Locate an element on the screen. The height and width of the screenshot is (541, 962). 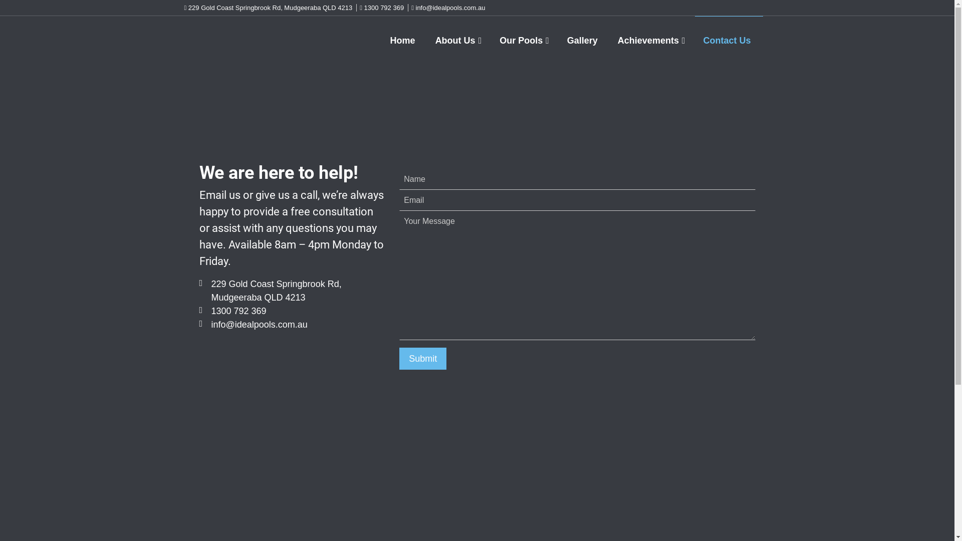
229 Gold Coast Springbrook Rd, Mudgeeraba QLD 4213 is located at coordinates (292, 291).